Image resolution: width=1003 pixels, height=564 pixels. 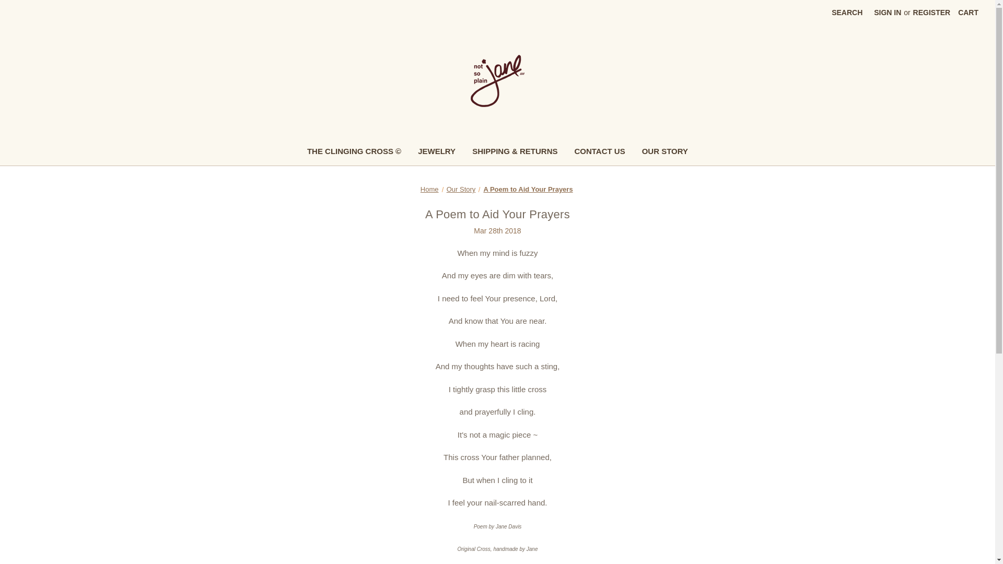 I want to click on Our Story, so click(x=461, y=189).